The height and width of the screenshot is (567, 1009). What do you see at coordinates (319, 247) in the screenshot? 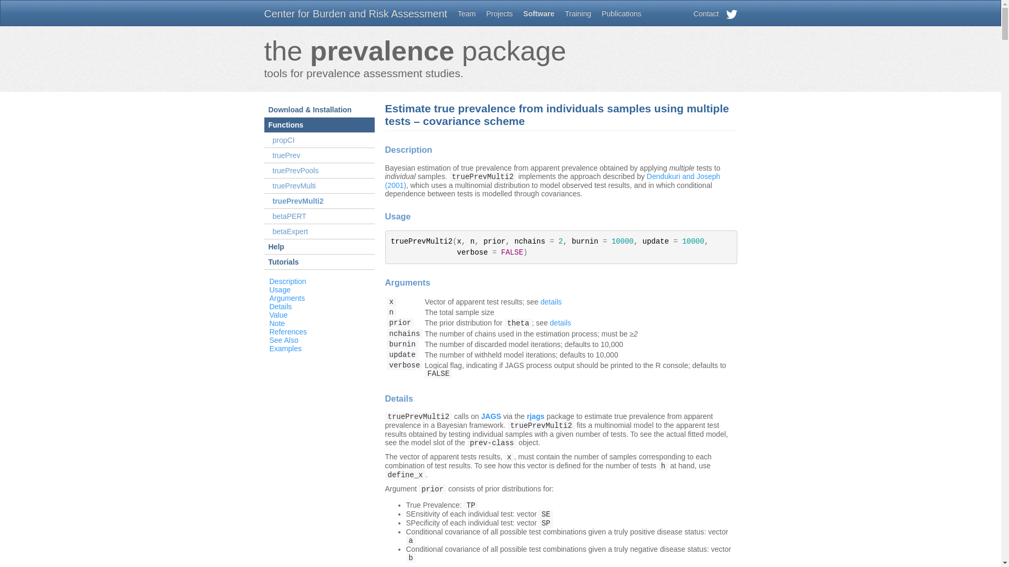
I see `Help` at bounding box center [319, 247].